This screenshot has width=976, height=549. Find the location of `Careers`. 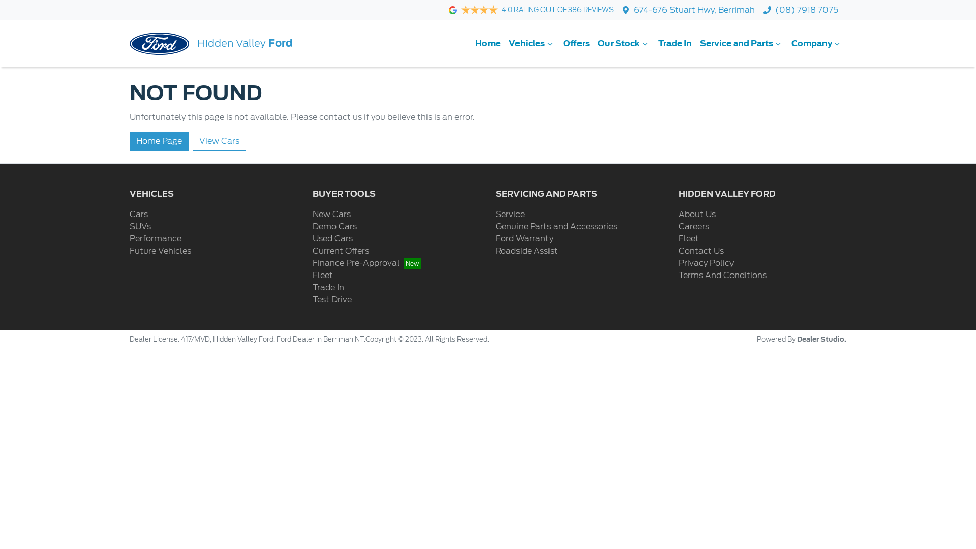

Careers is located at coordinates (694, 227).